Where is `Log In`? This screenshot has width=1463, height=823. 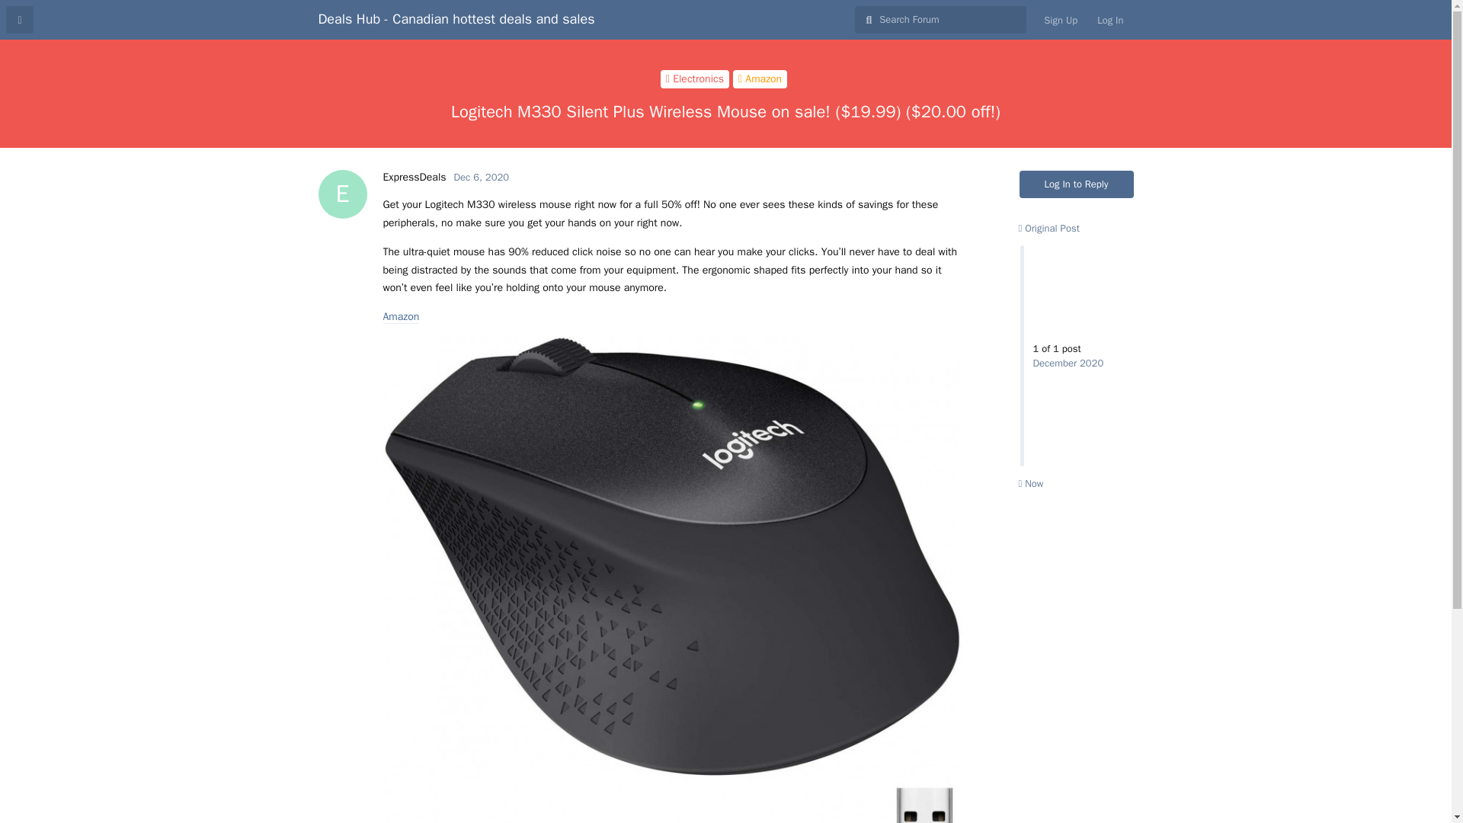 Log In is located at coordinates (1109, 20).